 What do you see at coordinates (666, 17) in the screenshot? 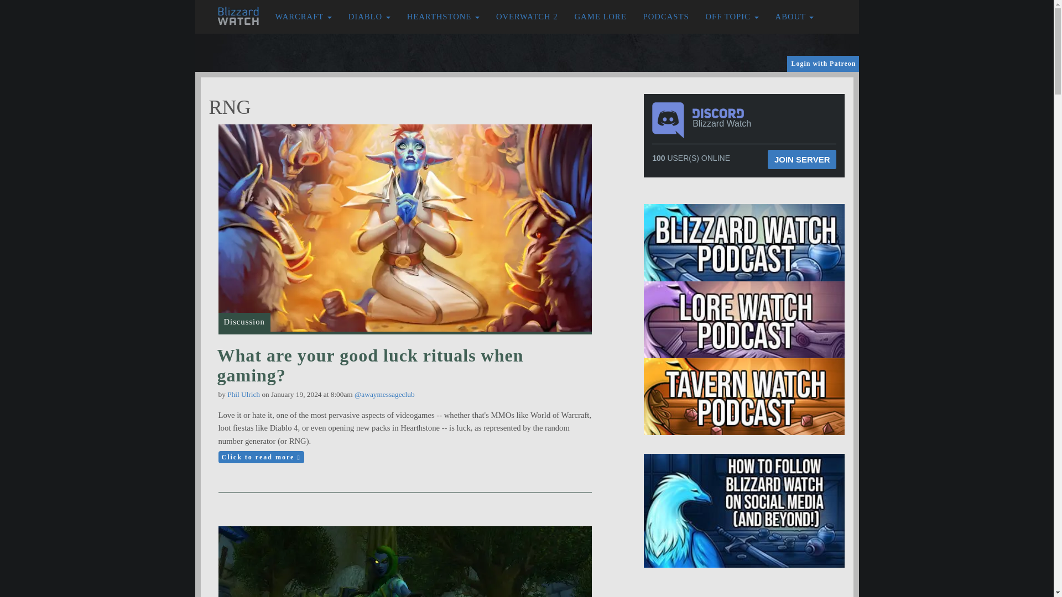
I see `Podcasts` at bounding box center [666, 17].